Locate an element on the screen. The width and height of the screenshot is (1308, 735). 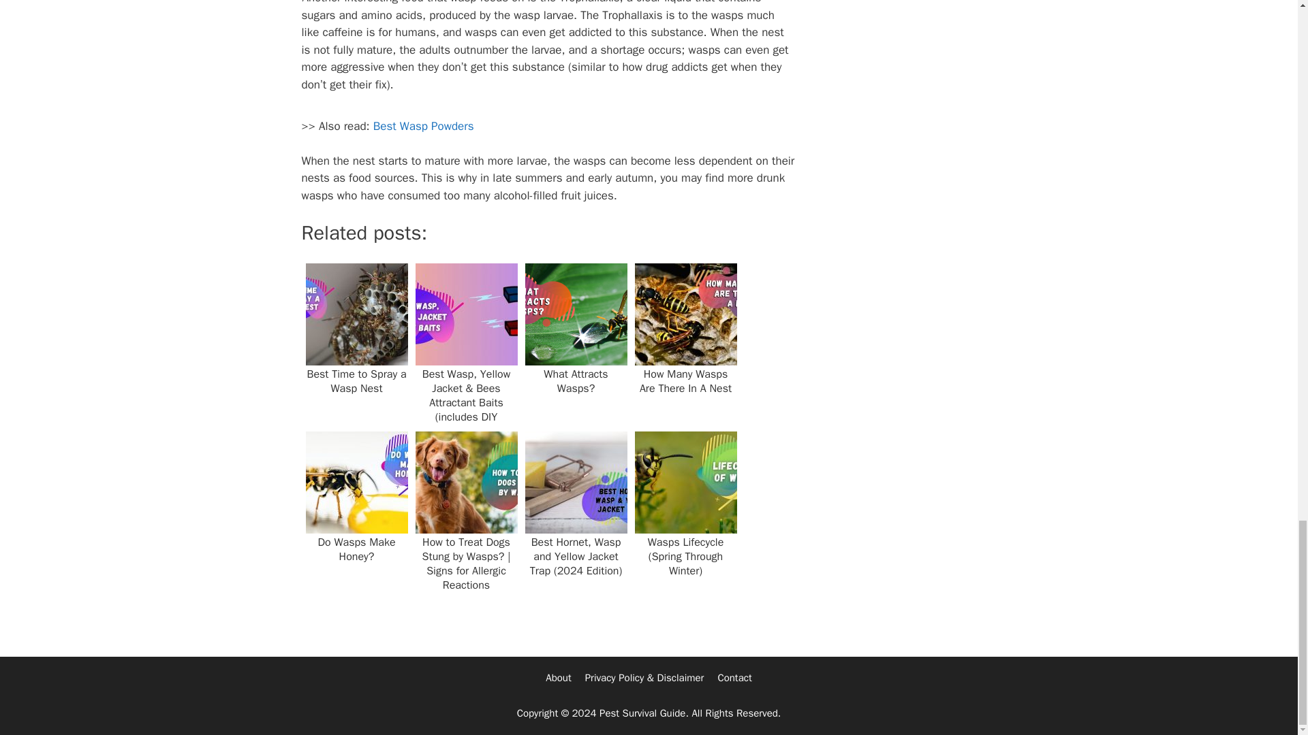
Best Time to Spray a Wasp Nest is located at coordinates (356, 342).